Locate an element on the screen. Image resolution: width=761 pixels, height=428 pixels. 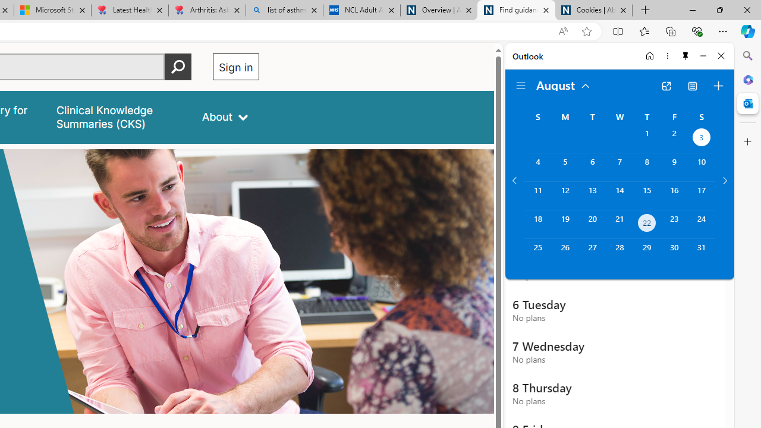
Monday, August 26, 2024.  is located at coordinates (565, 253).